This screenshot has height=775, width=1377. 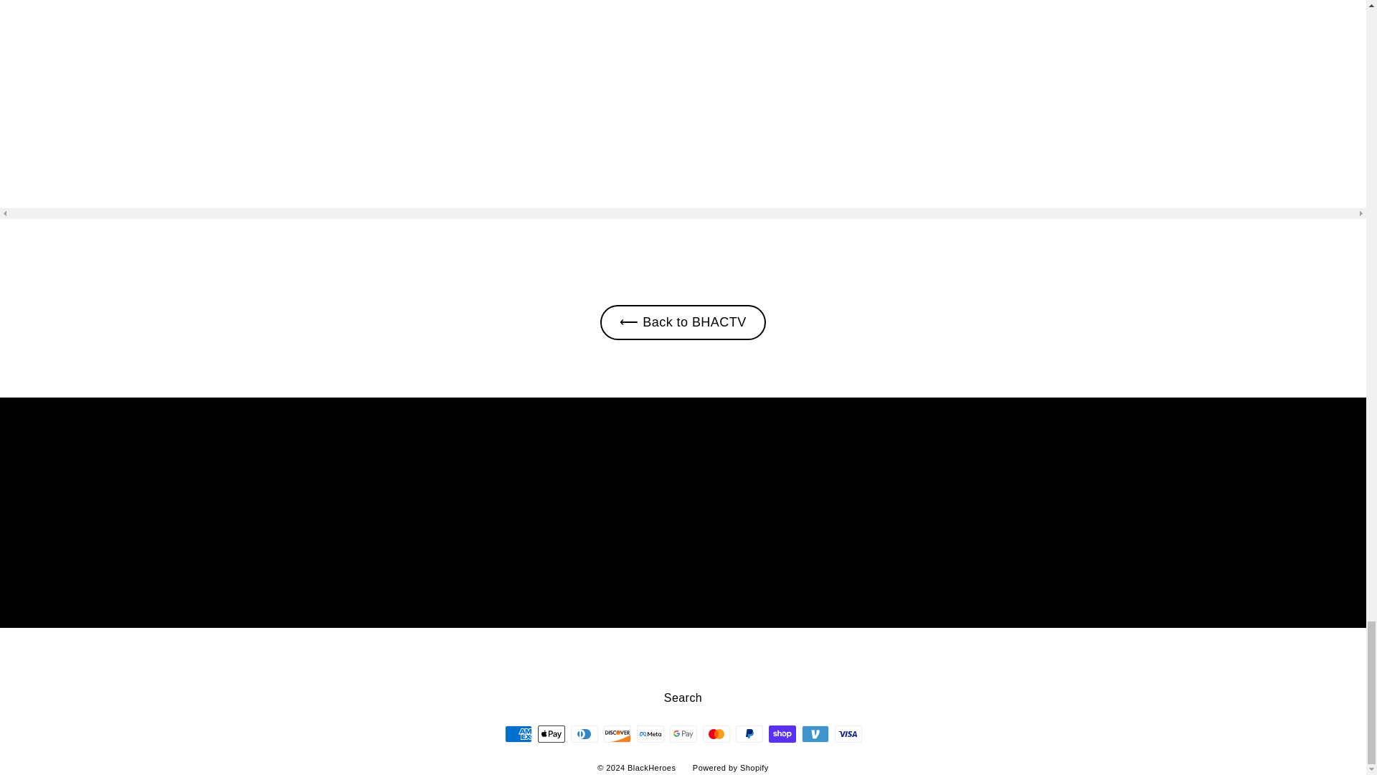 What do you see at coordinates (683, 733) in the screenshot?
I see `Google Pay` at bounding box center [683, 733].